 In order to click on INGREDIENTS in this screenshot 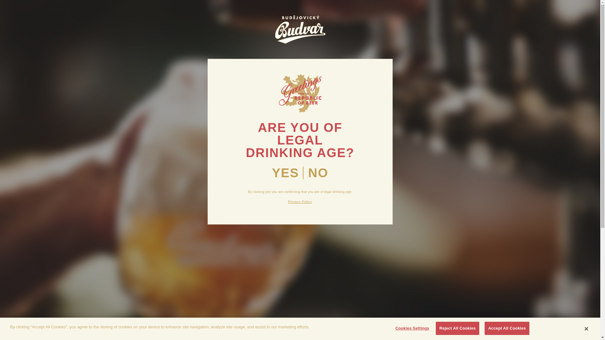, I will do `click(204, 28)`.